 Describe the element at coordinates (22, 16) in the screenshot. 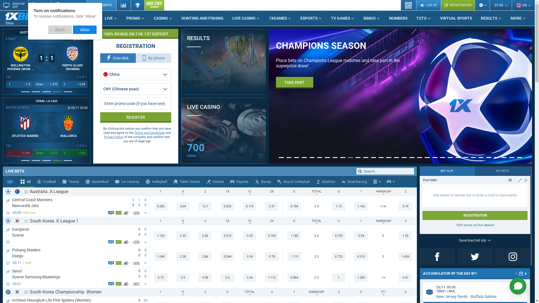

I see `1xBet Betting Company` at that location.